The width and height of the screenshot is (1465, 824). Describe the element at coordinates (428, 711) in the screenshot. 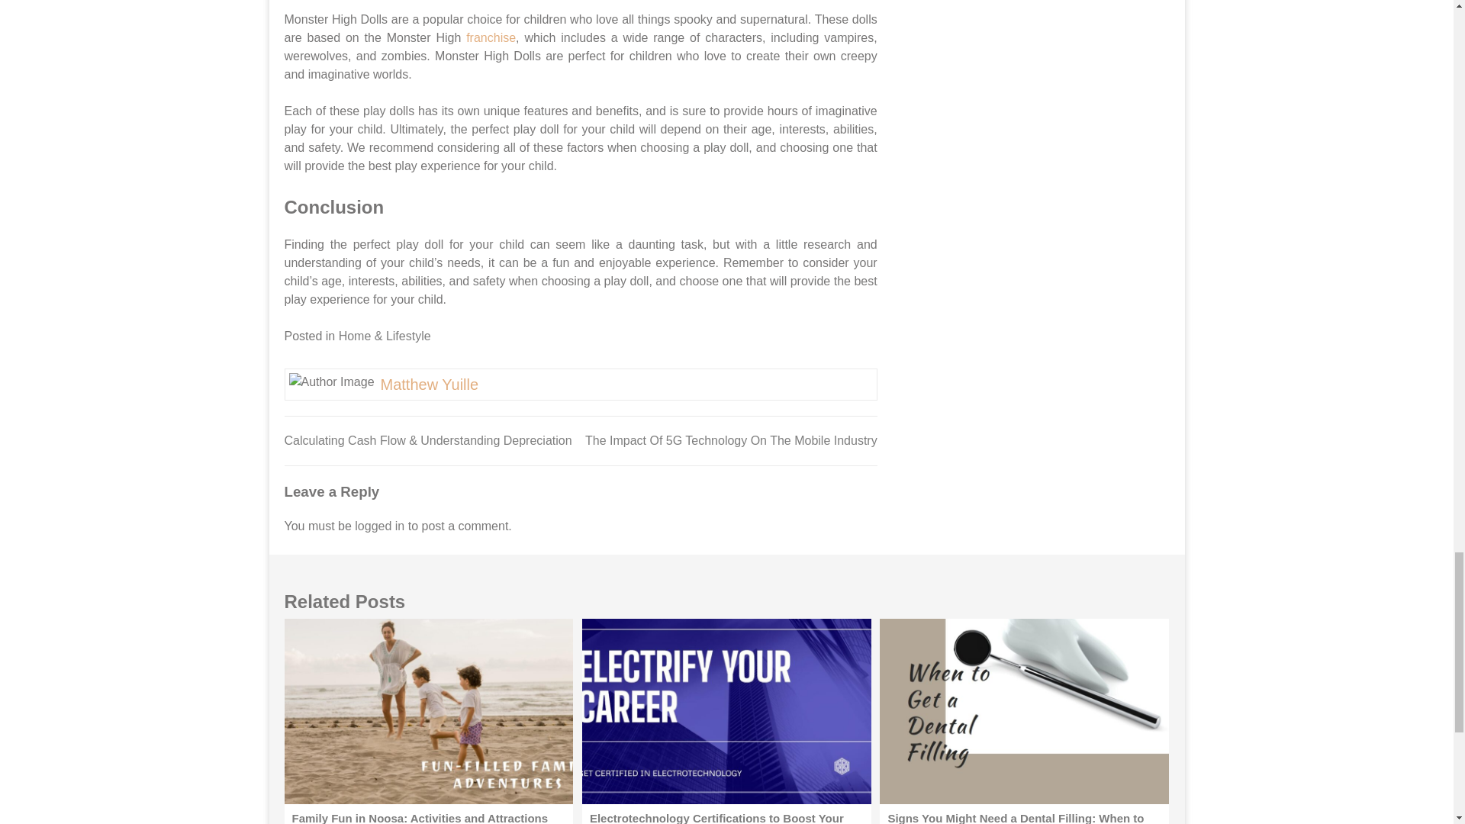

I see `Family Fun in Noosa: Activities and Attractions for Kids` at that location.